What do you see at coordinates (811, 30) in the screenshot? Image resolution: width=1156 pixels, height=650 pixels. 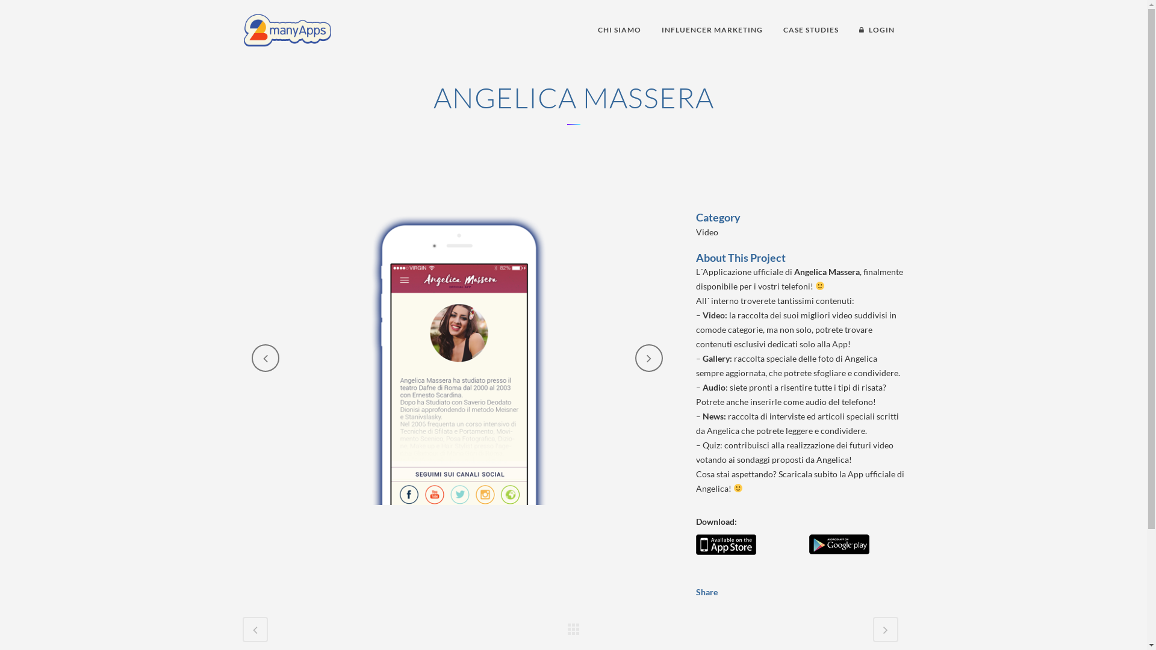 I see `CASE STUDIES` at bounding box center [811, 30].